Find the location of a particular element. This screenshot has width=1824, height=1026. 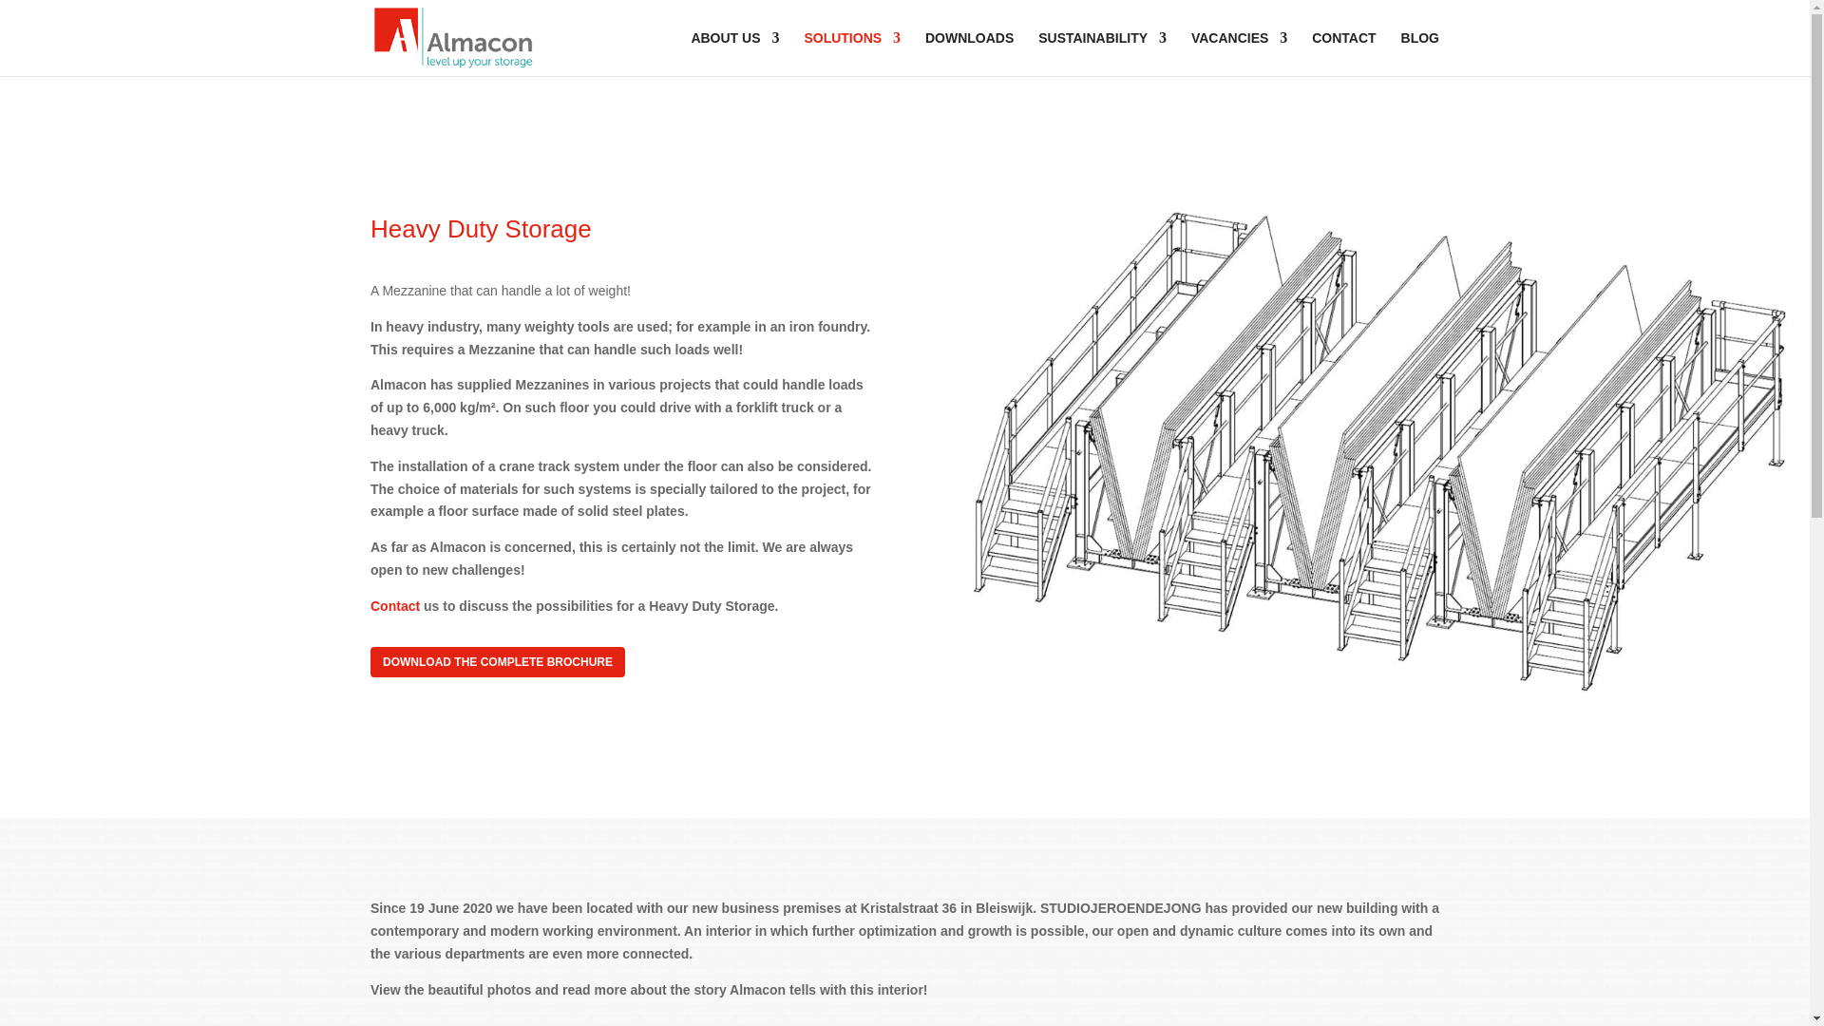

BLOG is located at coordinates (1419, 53).